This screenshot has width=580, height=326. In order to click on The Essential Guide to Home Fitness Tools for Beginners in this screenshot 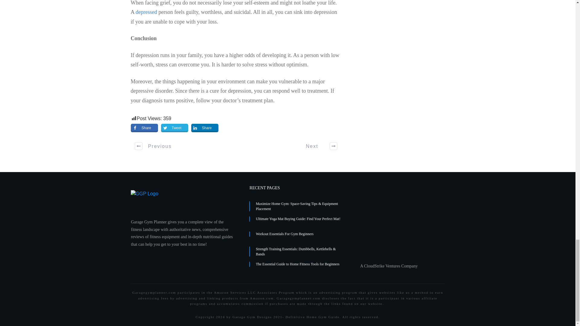, I will do `click(297, 264)`.